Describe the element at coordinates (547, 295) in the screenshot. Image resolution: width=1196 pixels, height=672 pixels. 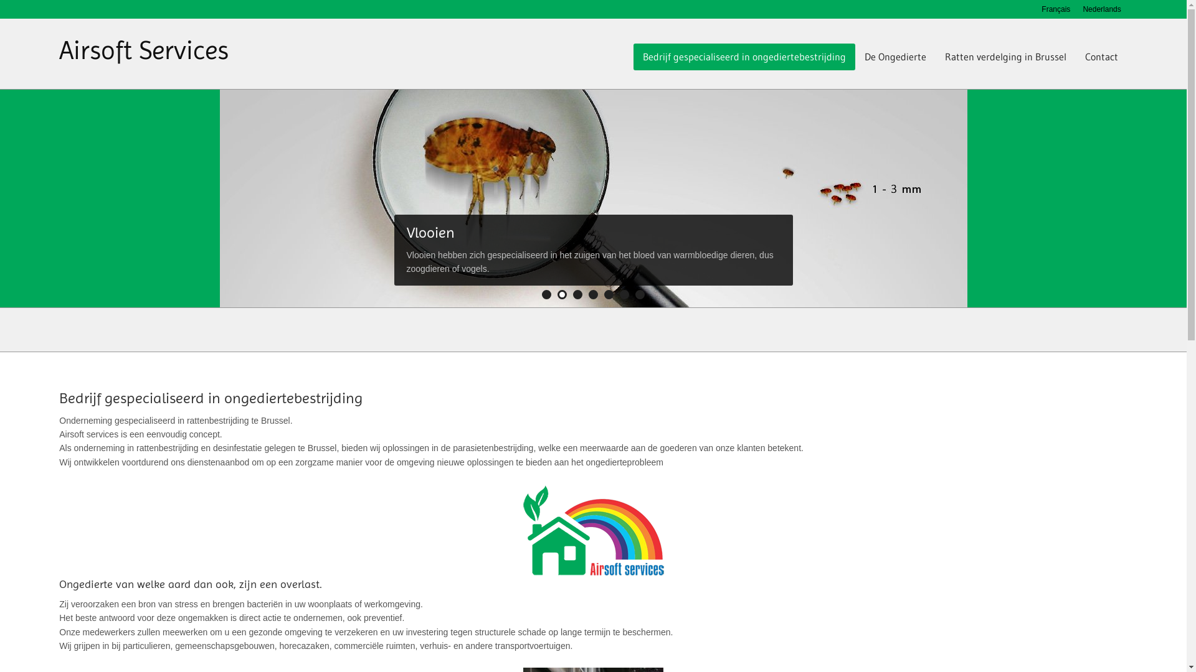
I see `1` at that location.